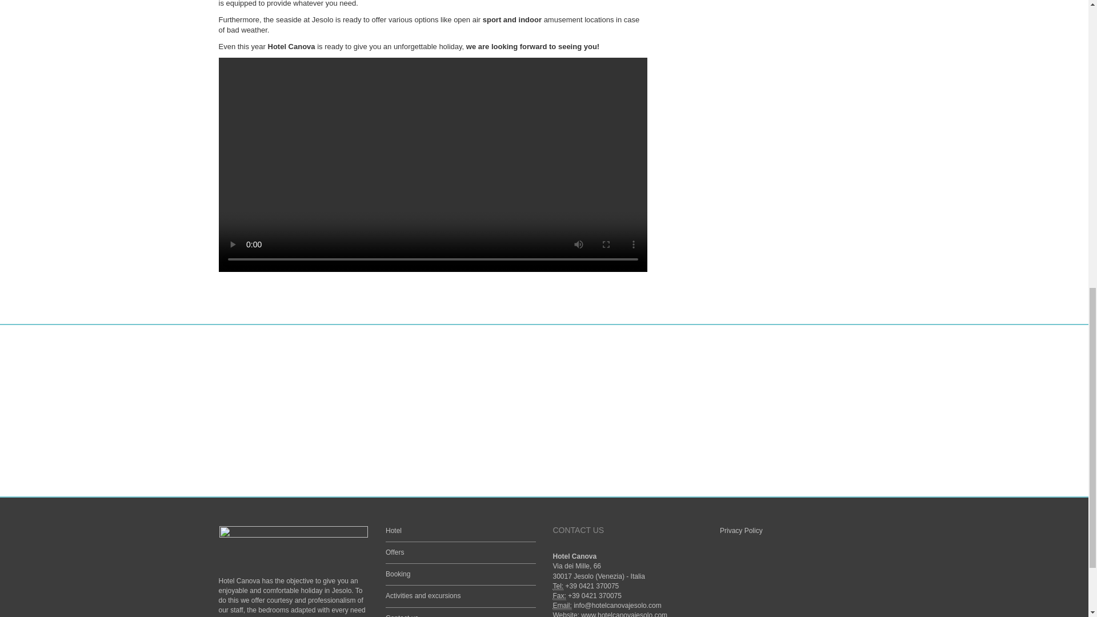 The height and width of the screenshot is (617, 1097). Describe the element at coordinates (740, 531) in the screenshot. I see `Privacy Policy` at that location.